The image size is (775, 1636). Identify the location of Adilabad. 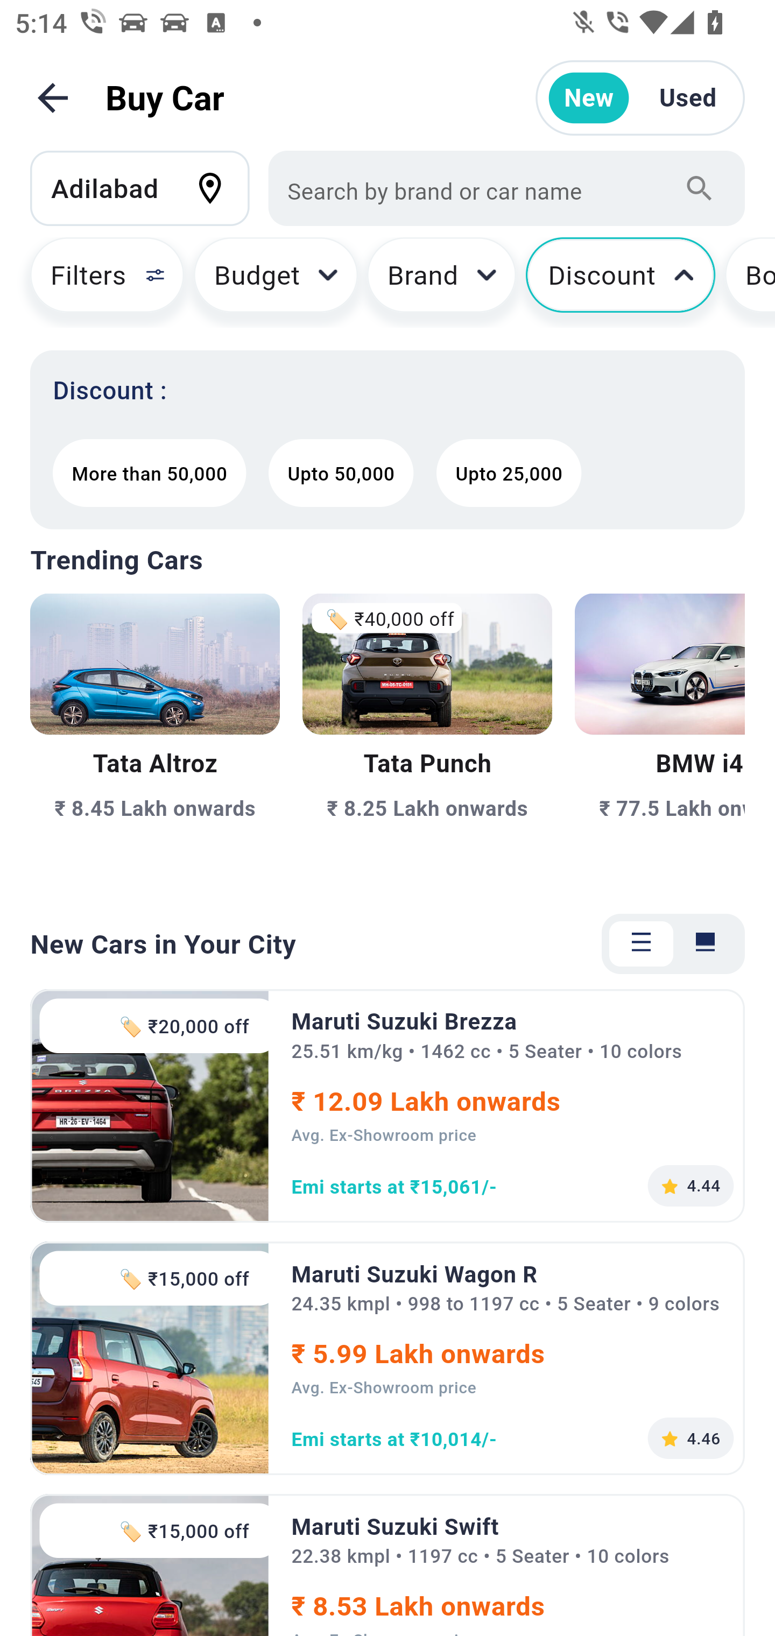
(150, 188).